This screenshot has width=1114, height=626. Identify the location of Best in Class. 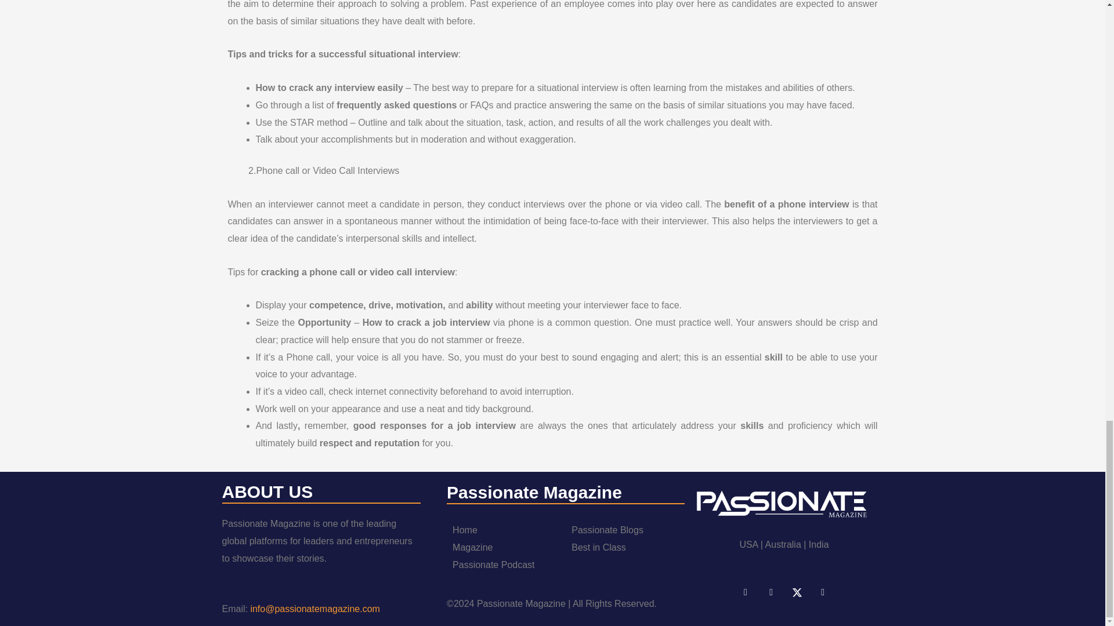
(598, 547).